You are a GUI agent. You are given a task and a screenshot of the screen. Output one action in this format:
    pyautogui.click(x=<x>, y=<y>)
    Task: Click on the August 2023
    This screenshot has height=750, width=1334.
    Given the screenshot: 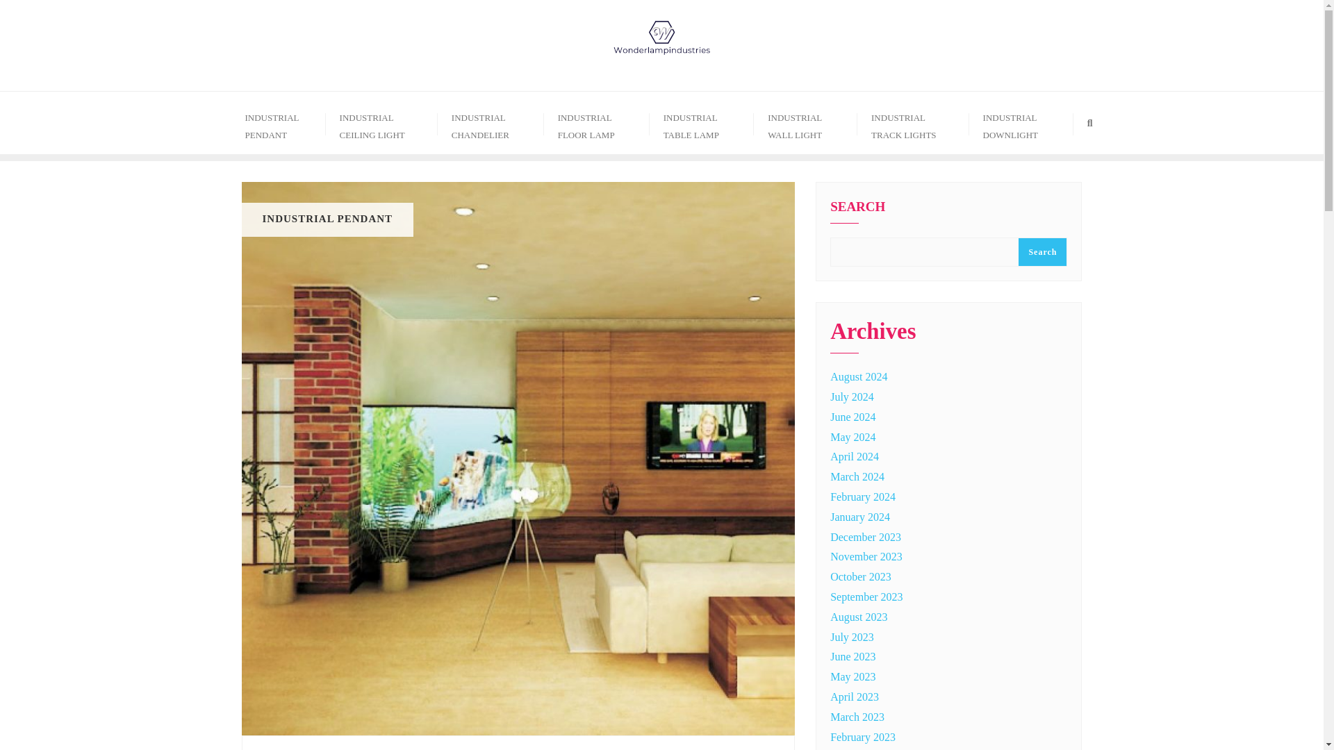 What is the action you would take?
    pyautogui.click(x=858, y=617)
    